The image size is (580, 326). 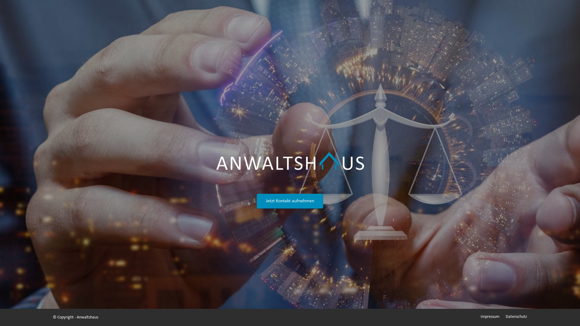 What do you see at coordinates (517, 317) in the screenshot?
I see `Datenschutz` at bounding box center [517, 317].